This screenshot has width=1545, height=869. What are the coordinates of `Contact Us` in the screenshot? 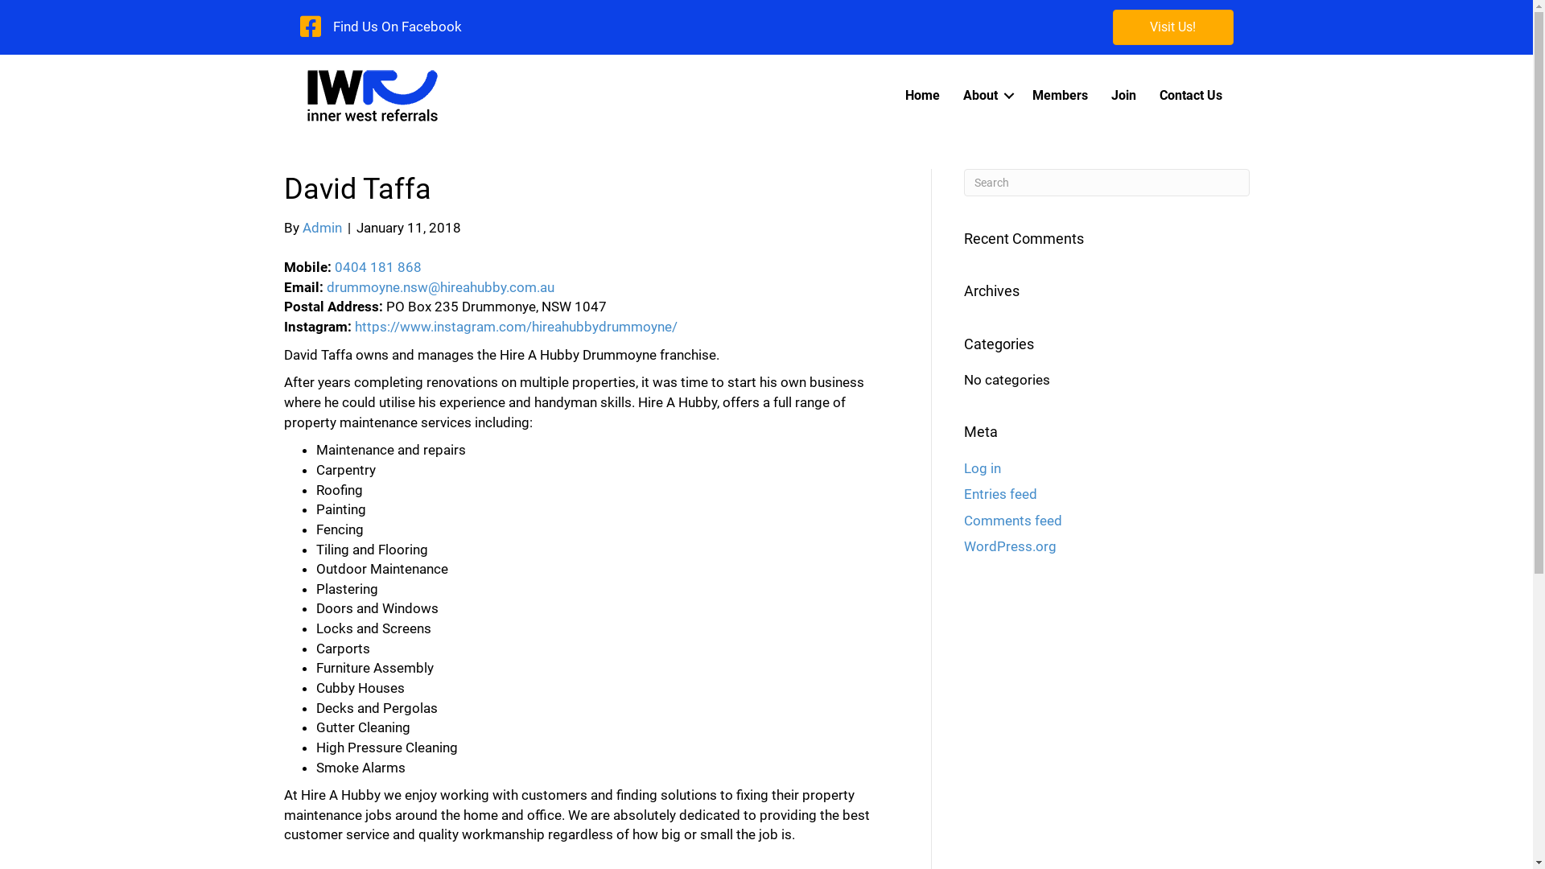 It's located at (1190, 96).